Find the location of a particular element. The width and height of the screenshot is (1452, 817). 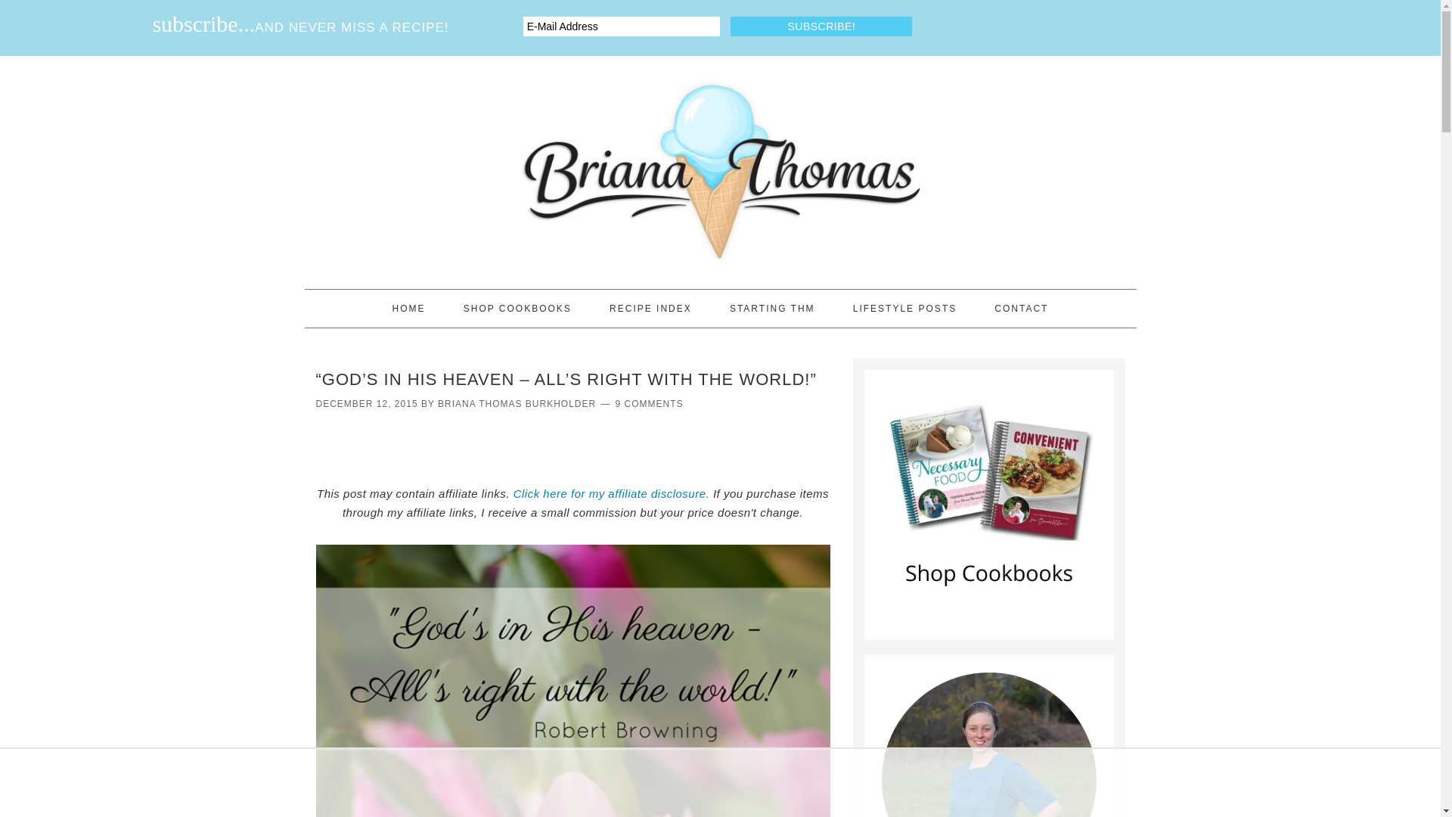

Subscribe! is located at coordinates (821, 26).